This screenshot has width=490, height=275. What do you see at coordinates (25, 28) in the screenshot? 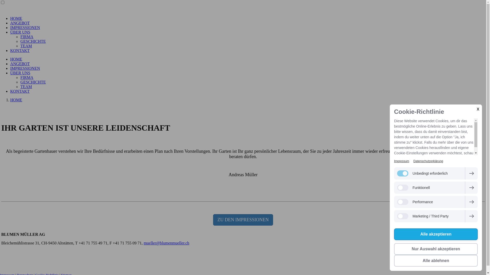
I see `IMPRESSIONEN` at bounding box center [25, 28].